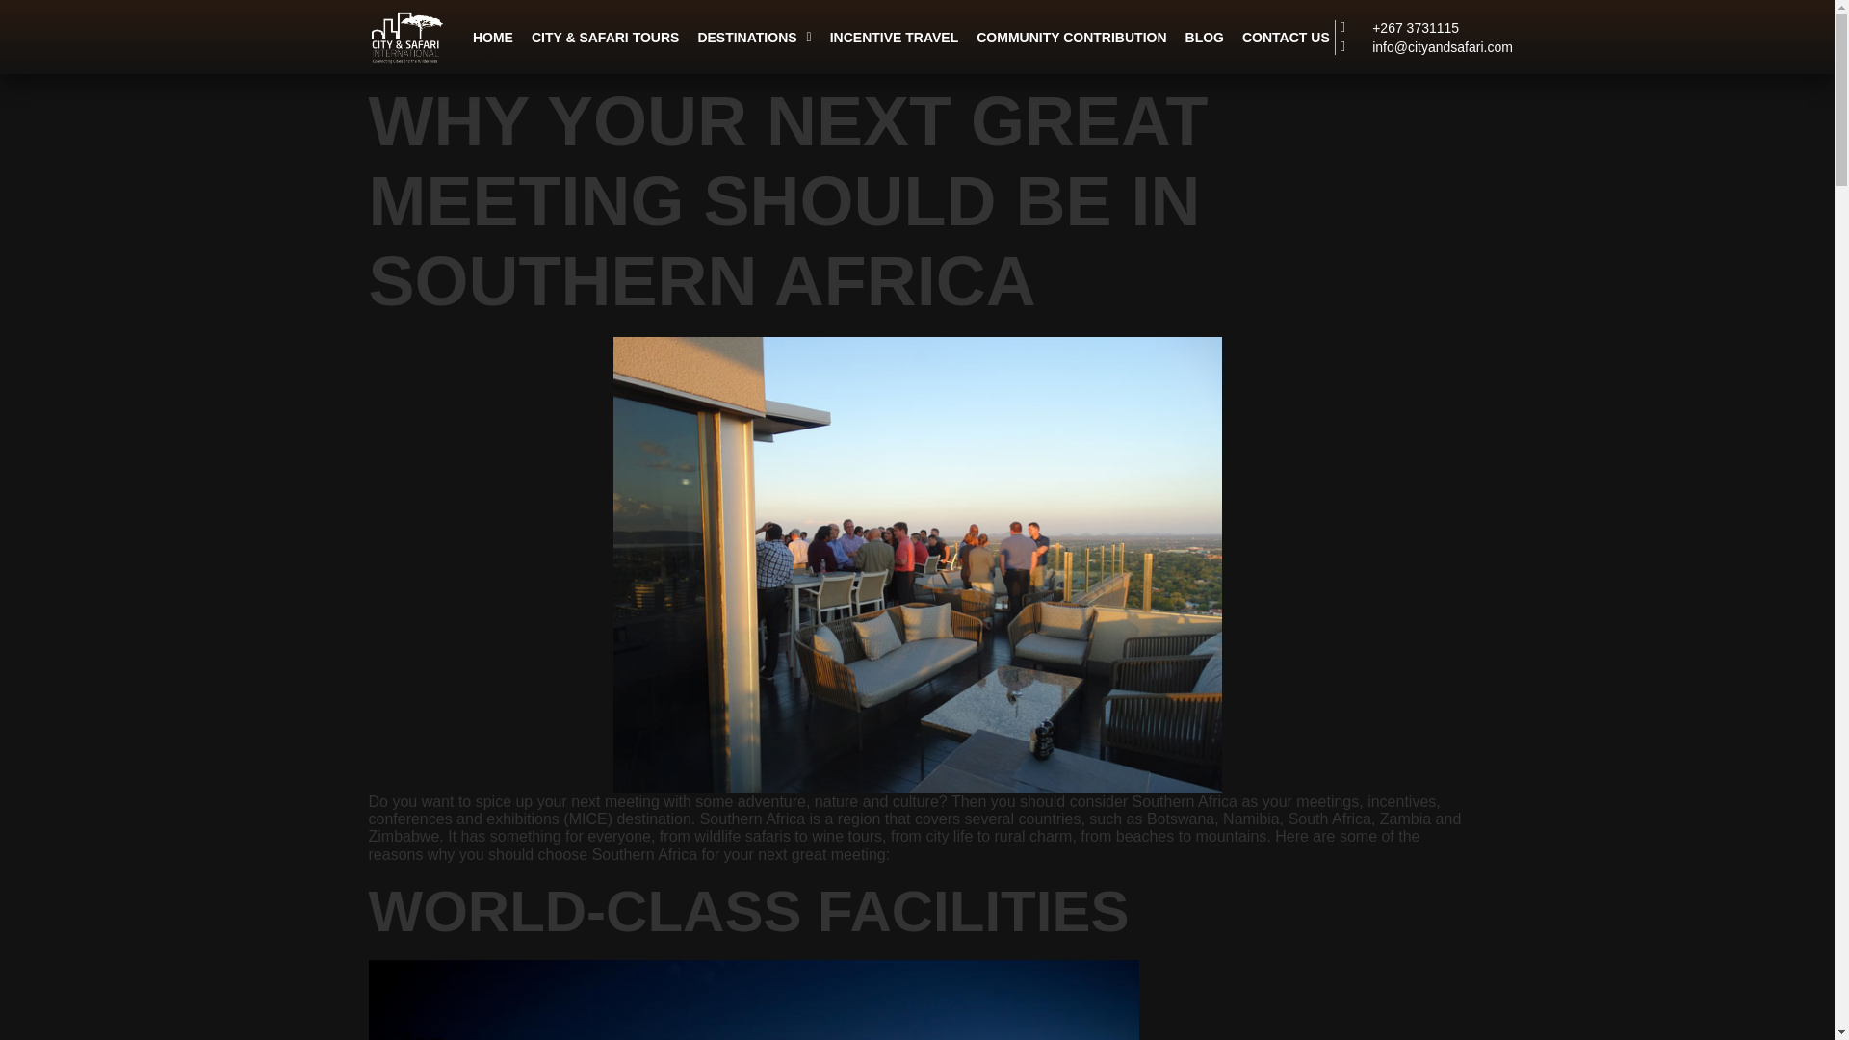 This screenshot has width=1849, height=1040. I want to click on INCENTIVE TRAVEL, so click(895, 37).